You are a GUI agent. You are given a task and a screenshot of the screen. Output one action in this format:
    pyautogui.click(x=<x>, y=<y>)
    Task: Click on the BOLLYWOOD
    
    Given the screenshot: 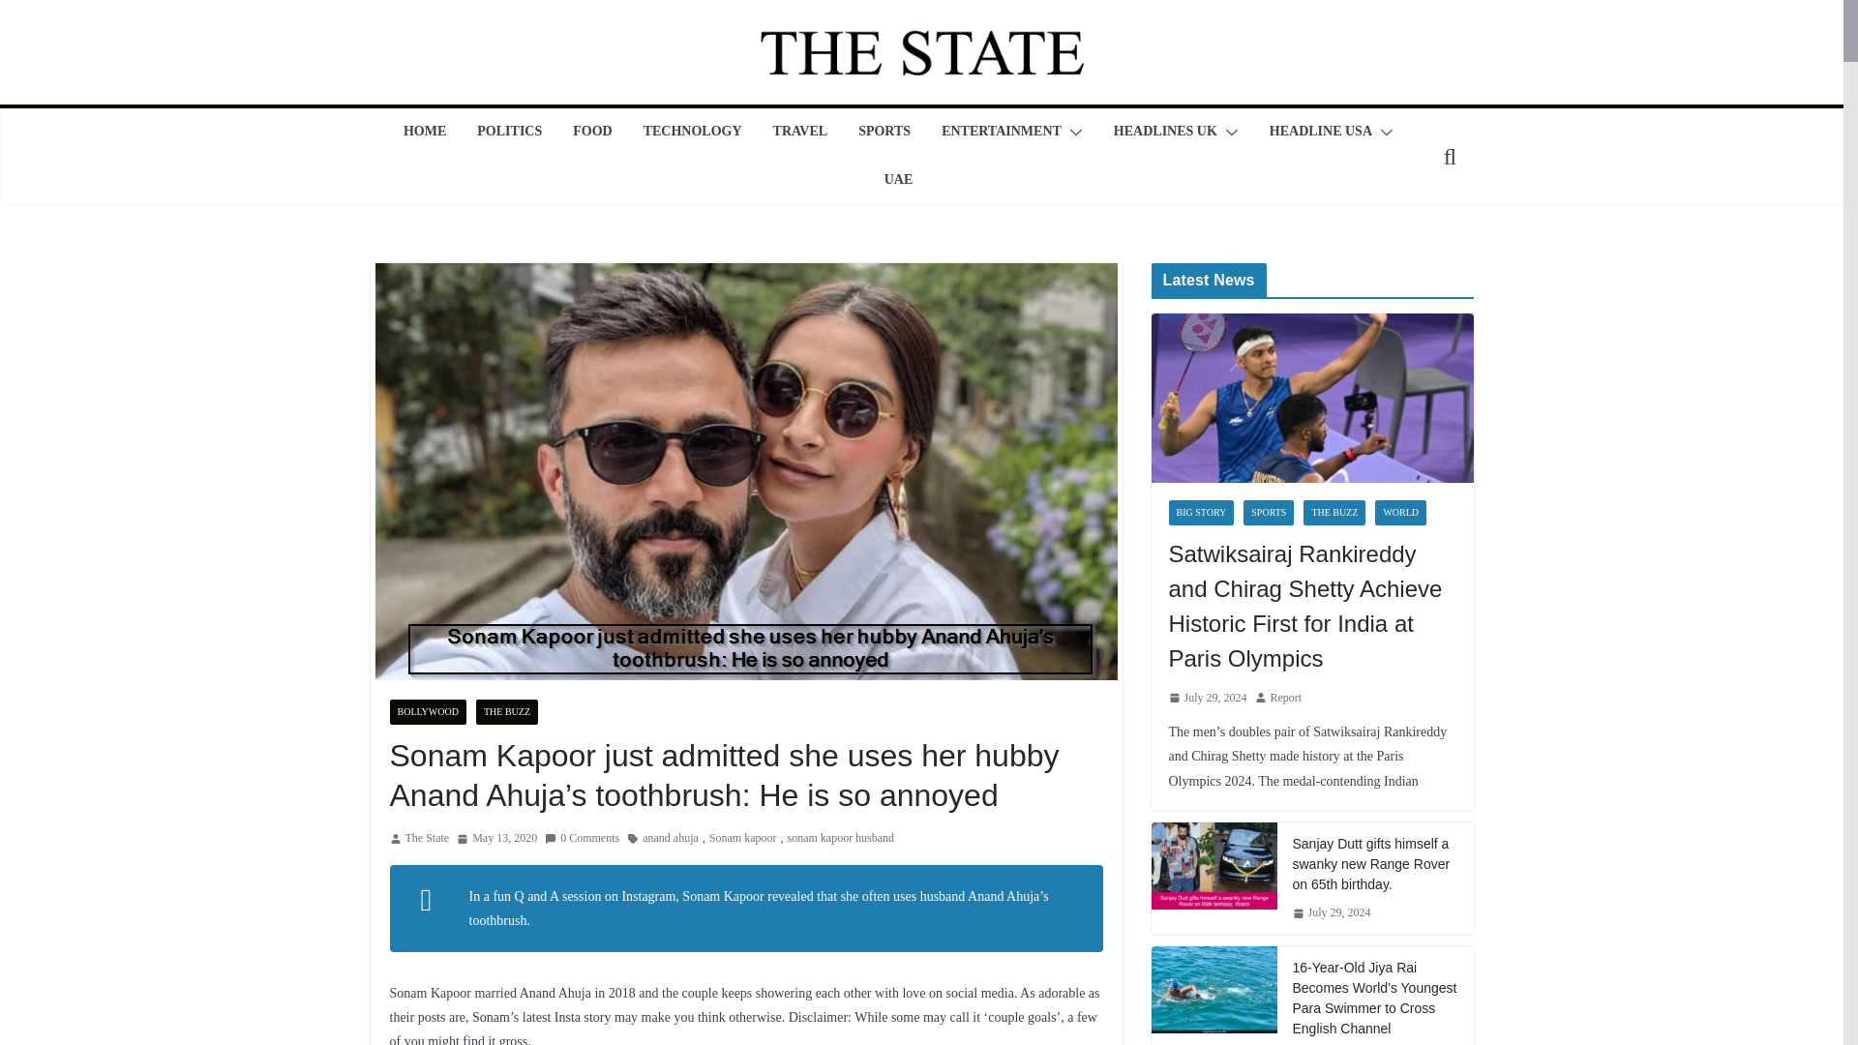 What is the action you would take?
    pyautogui.click(x=427, y=712)
    